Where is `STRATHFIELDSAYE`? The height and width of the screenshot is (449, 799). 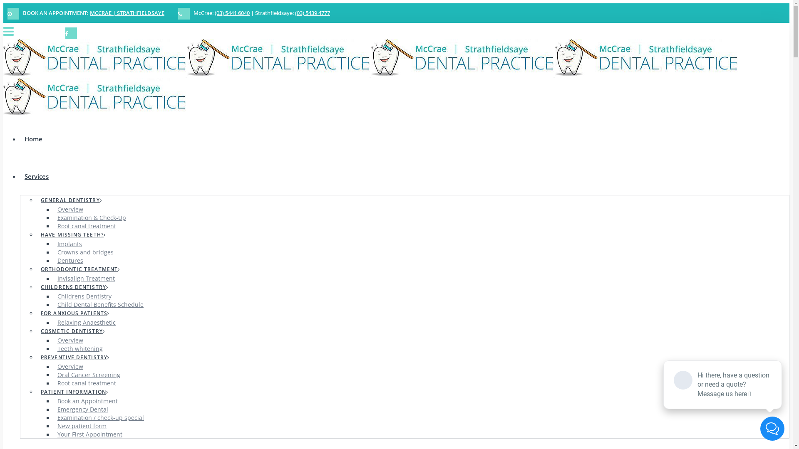 STRATHFIELDSAYE is located at coordinates (141, 13).